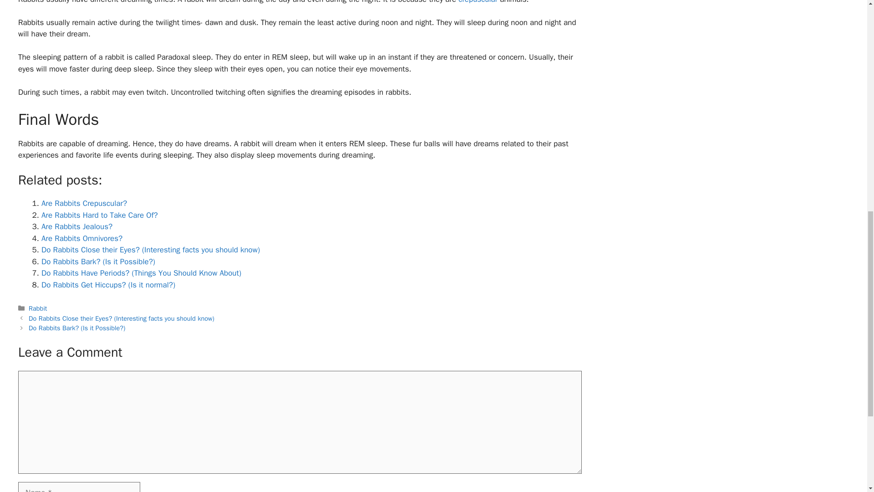 This screenshot has width=874, height=492. Describe the element at coordinates (81, 262) in the screenshot. I see `Are Rabbits Omnivores?` at that location.